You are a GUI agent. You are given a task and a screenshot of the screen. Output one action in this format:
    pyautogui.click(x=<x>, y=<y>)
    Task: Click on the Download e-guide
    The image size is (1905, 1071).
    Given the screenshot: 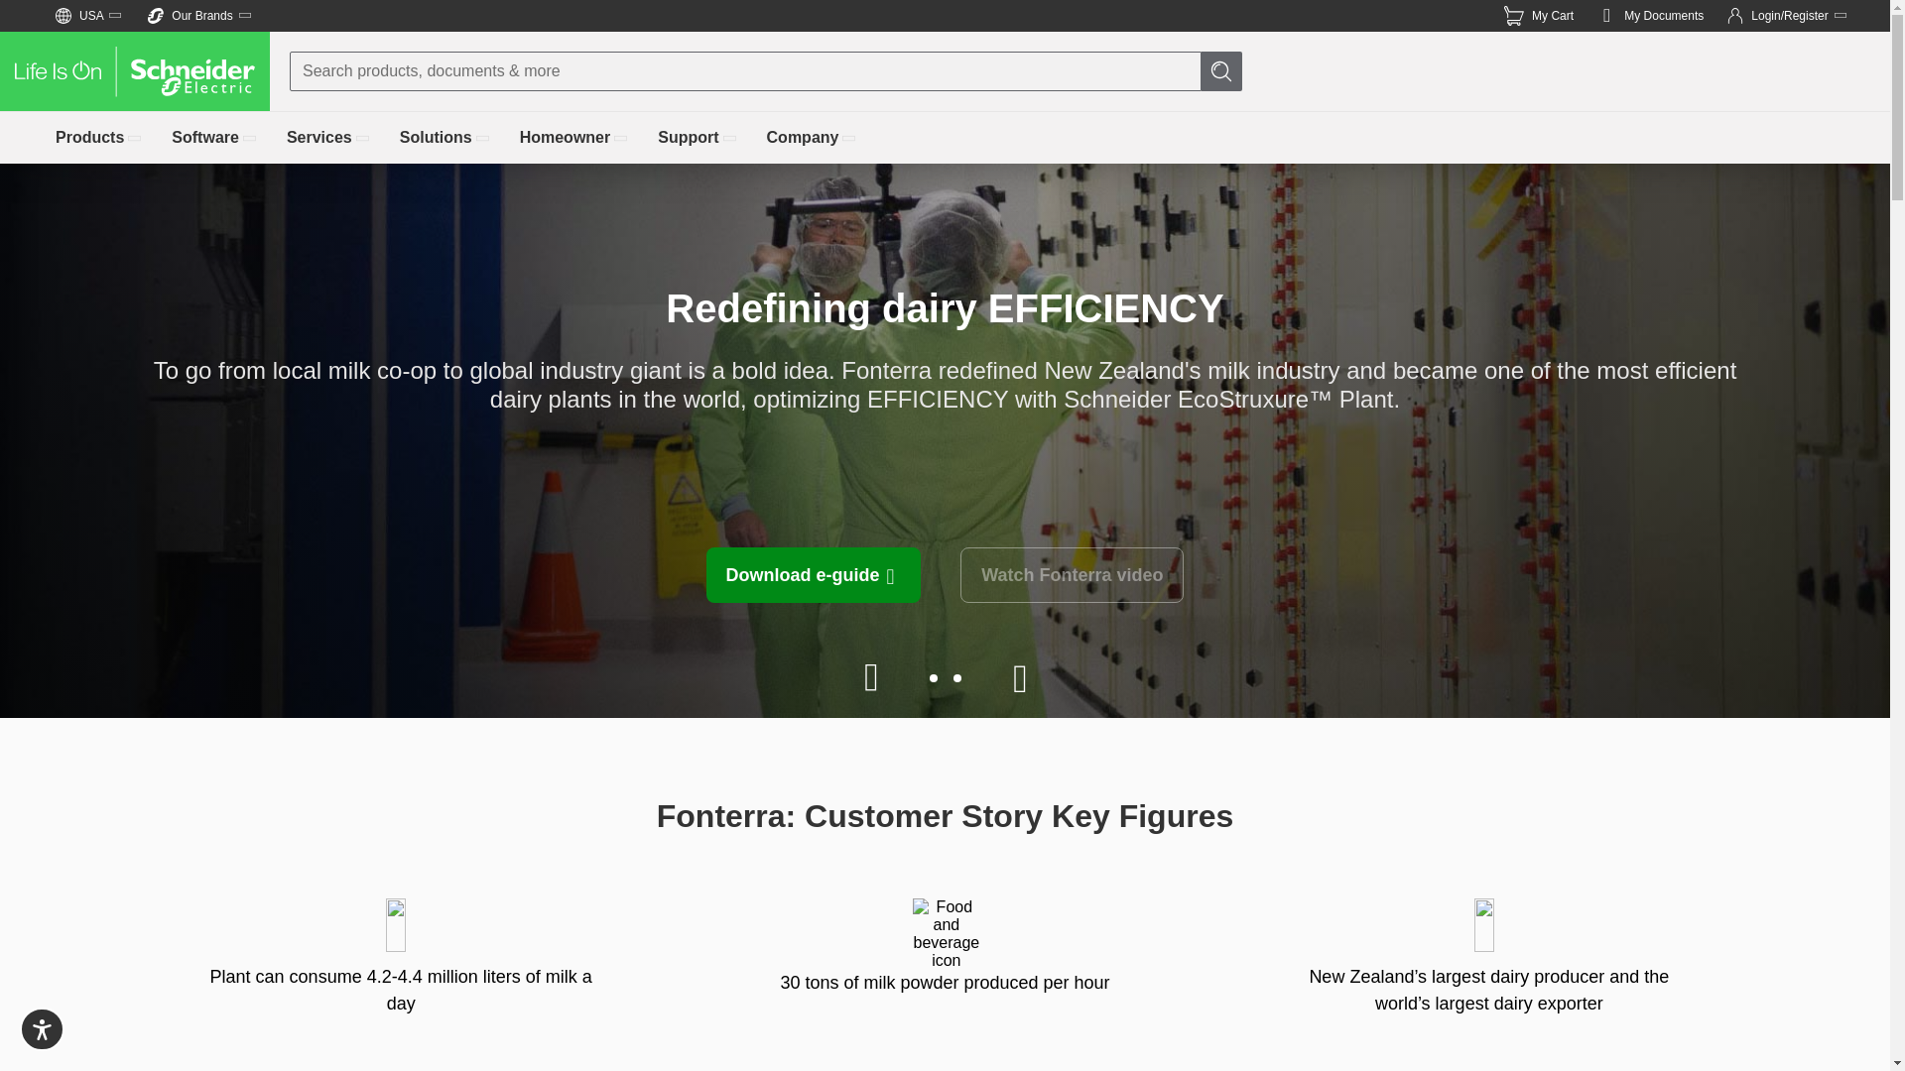 What is the action you would take?
    pyautogui.click(x=99, y=138)
    